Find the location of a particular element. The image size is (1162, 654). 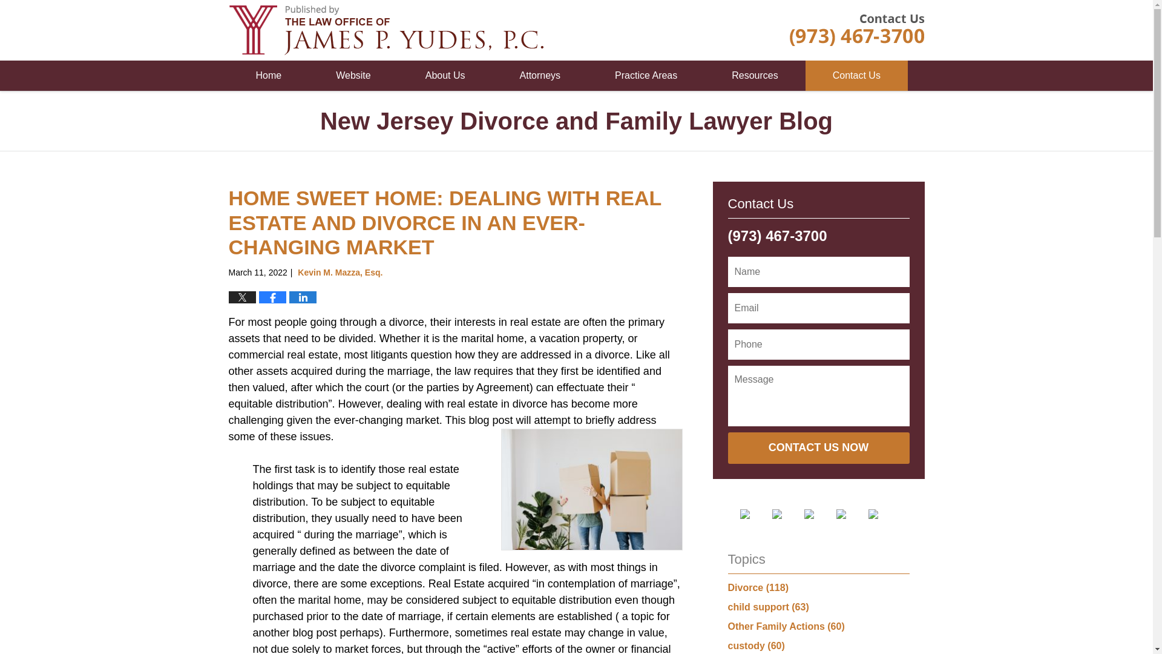

Facebook is located at coordinates (753, 514).